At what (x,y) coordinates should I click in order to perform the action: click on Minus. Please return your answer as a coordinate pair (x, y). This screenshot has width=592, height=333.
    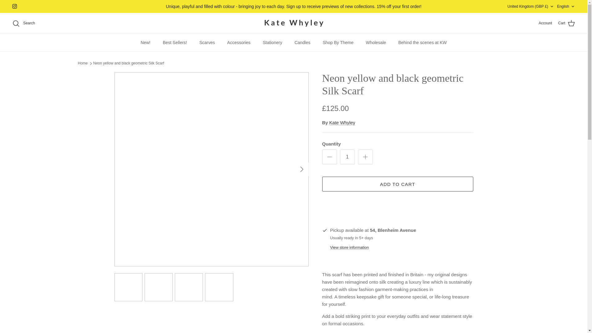
    Looking at the image, I should click on (329, 157).